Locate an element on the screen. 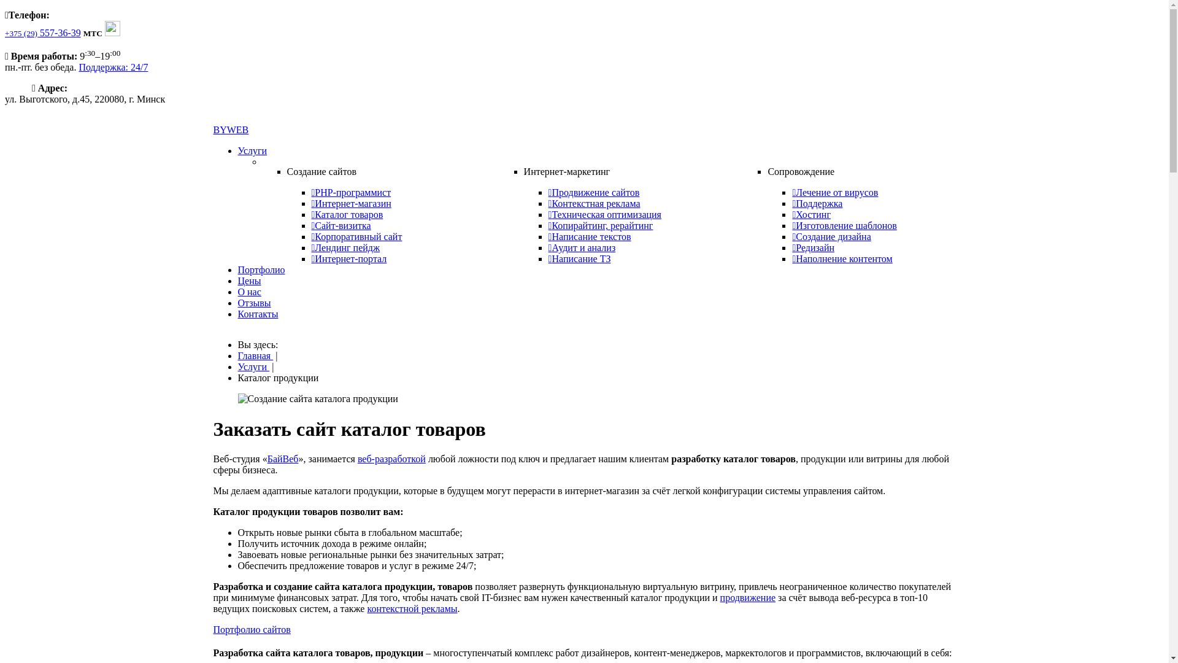  BYWEB is located at coordinates (585, 130).